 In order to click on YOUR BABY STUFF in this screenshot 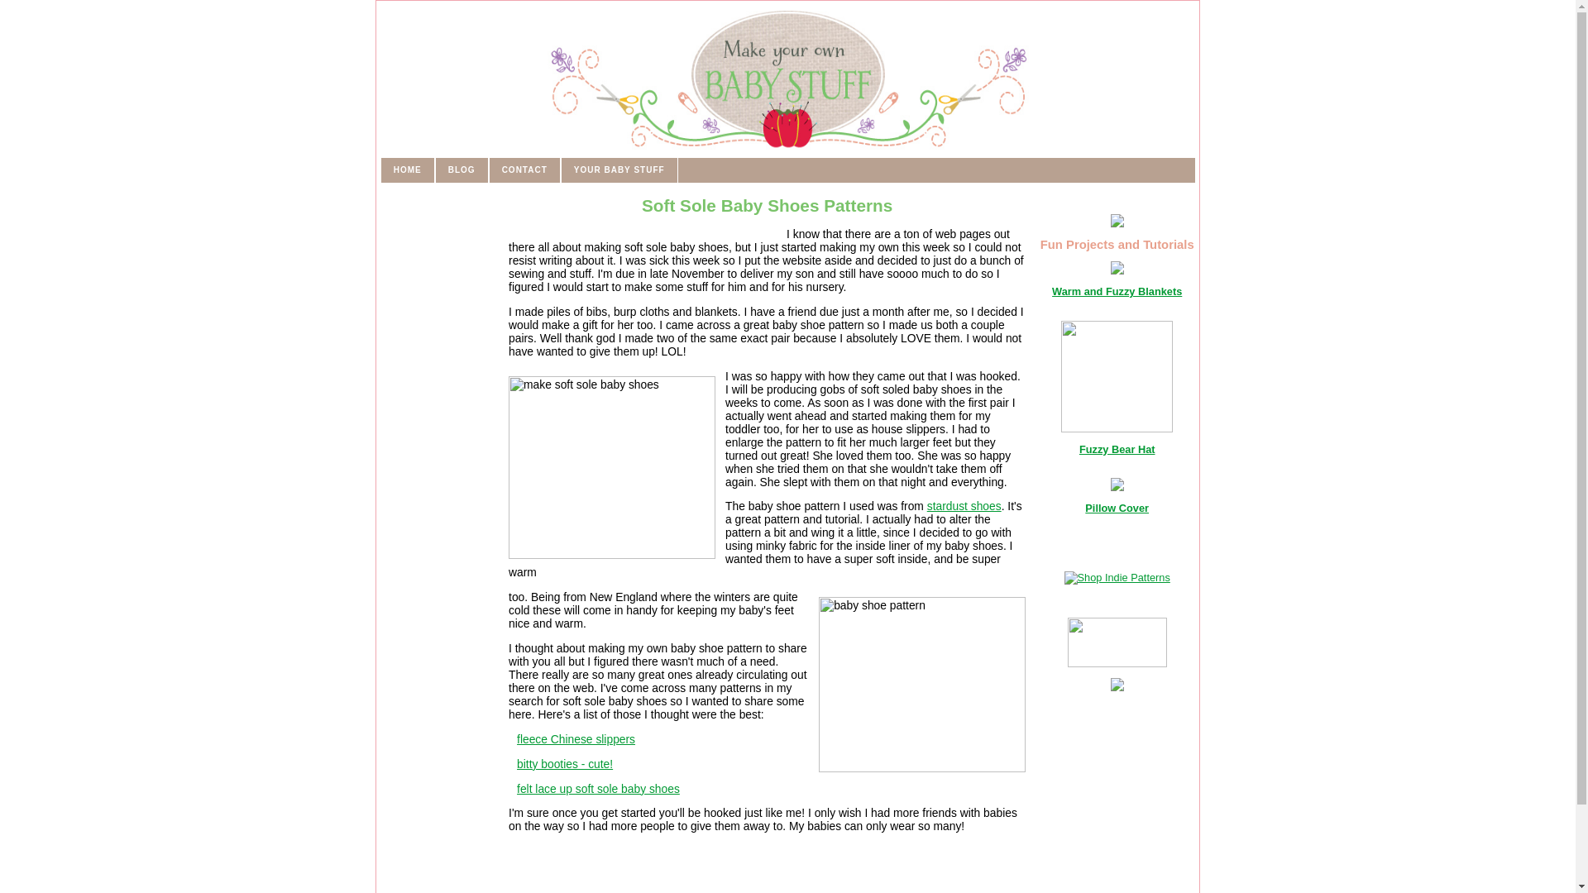, I will do `click(619, 170)`.